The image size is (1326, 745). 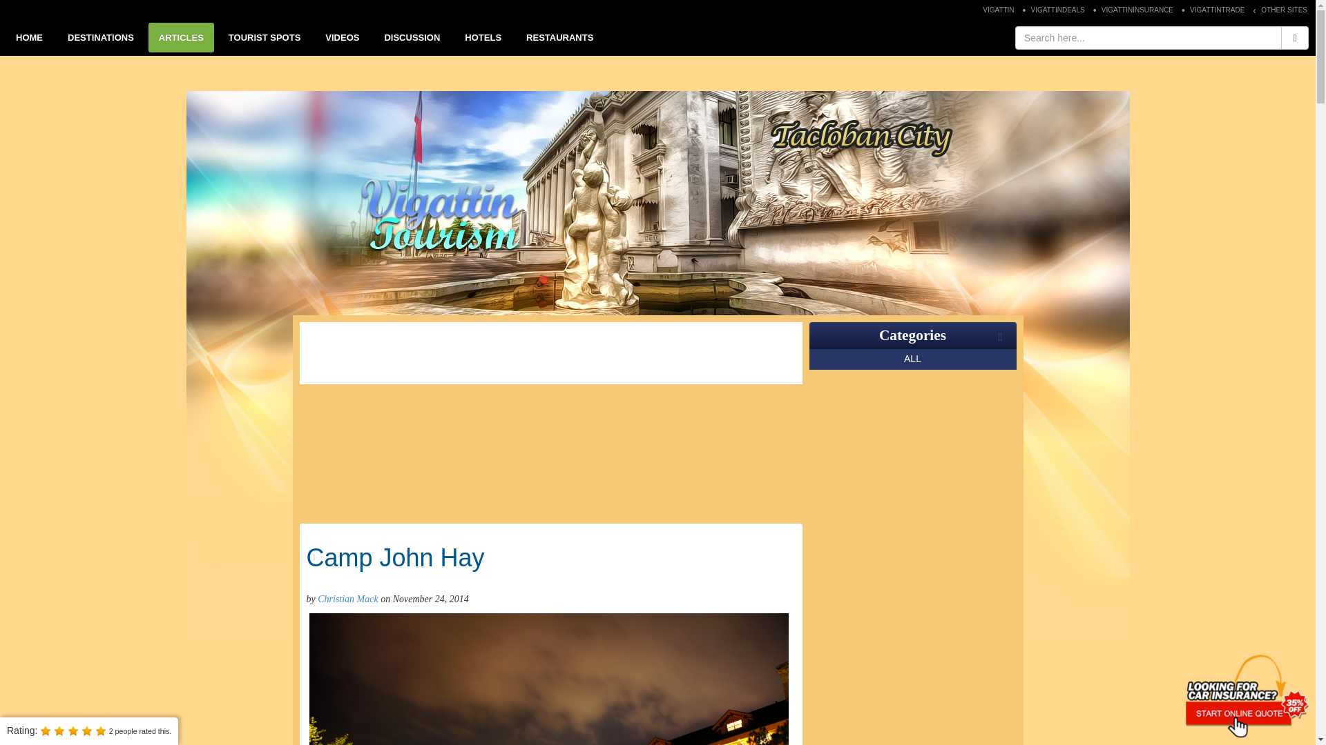 I want to click on VIGATTININSURANCE, so click(x=1137, y=10).